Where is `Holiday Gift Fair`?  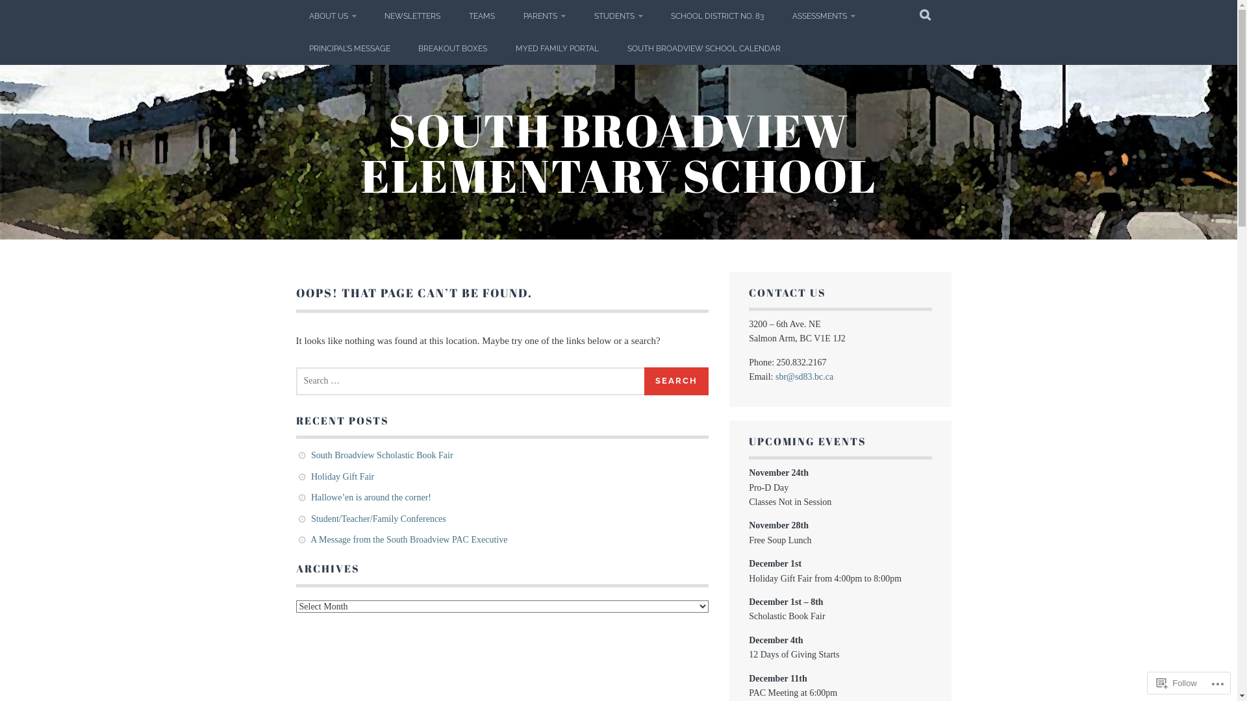
Holiday Gift Fair is located at coordinates (343, 476).